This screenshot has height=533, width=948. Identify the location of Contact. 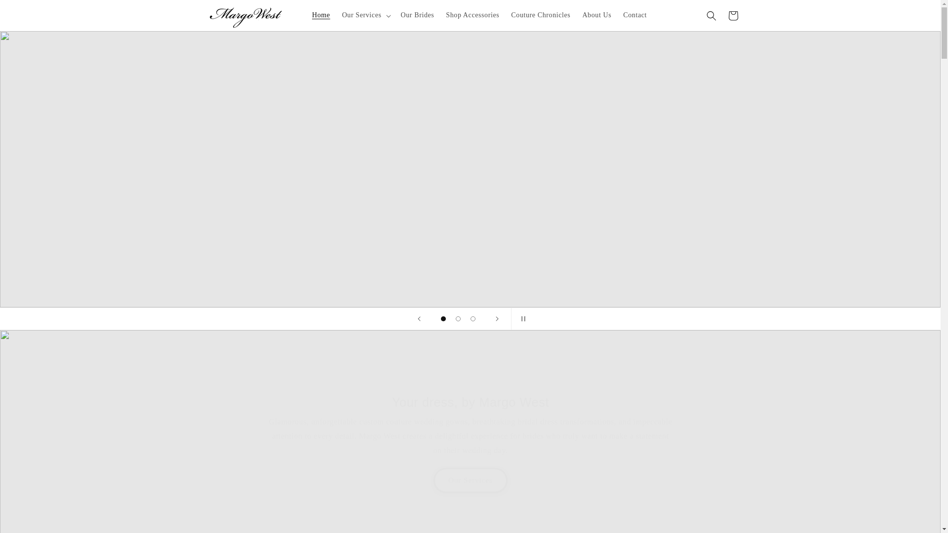
(635, 15).